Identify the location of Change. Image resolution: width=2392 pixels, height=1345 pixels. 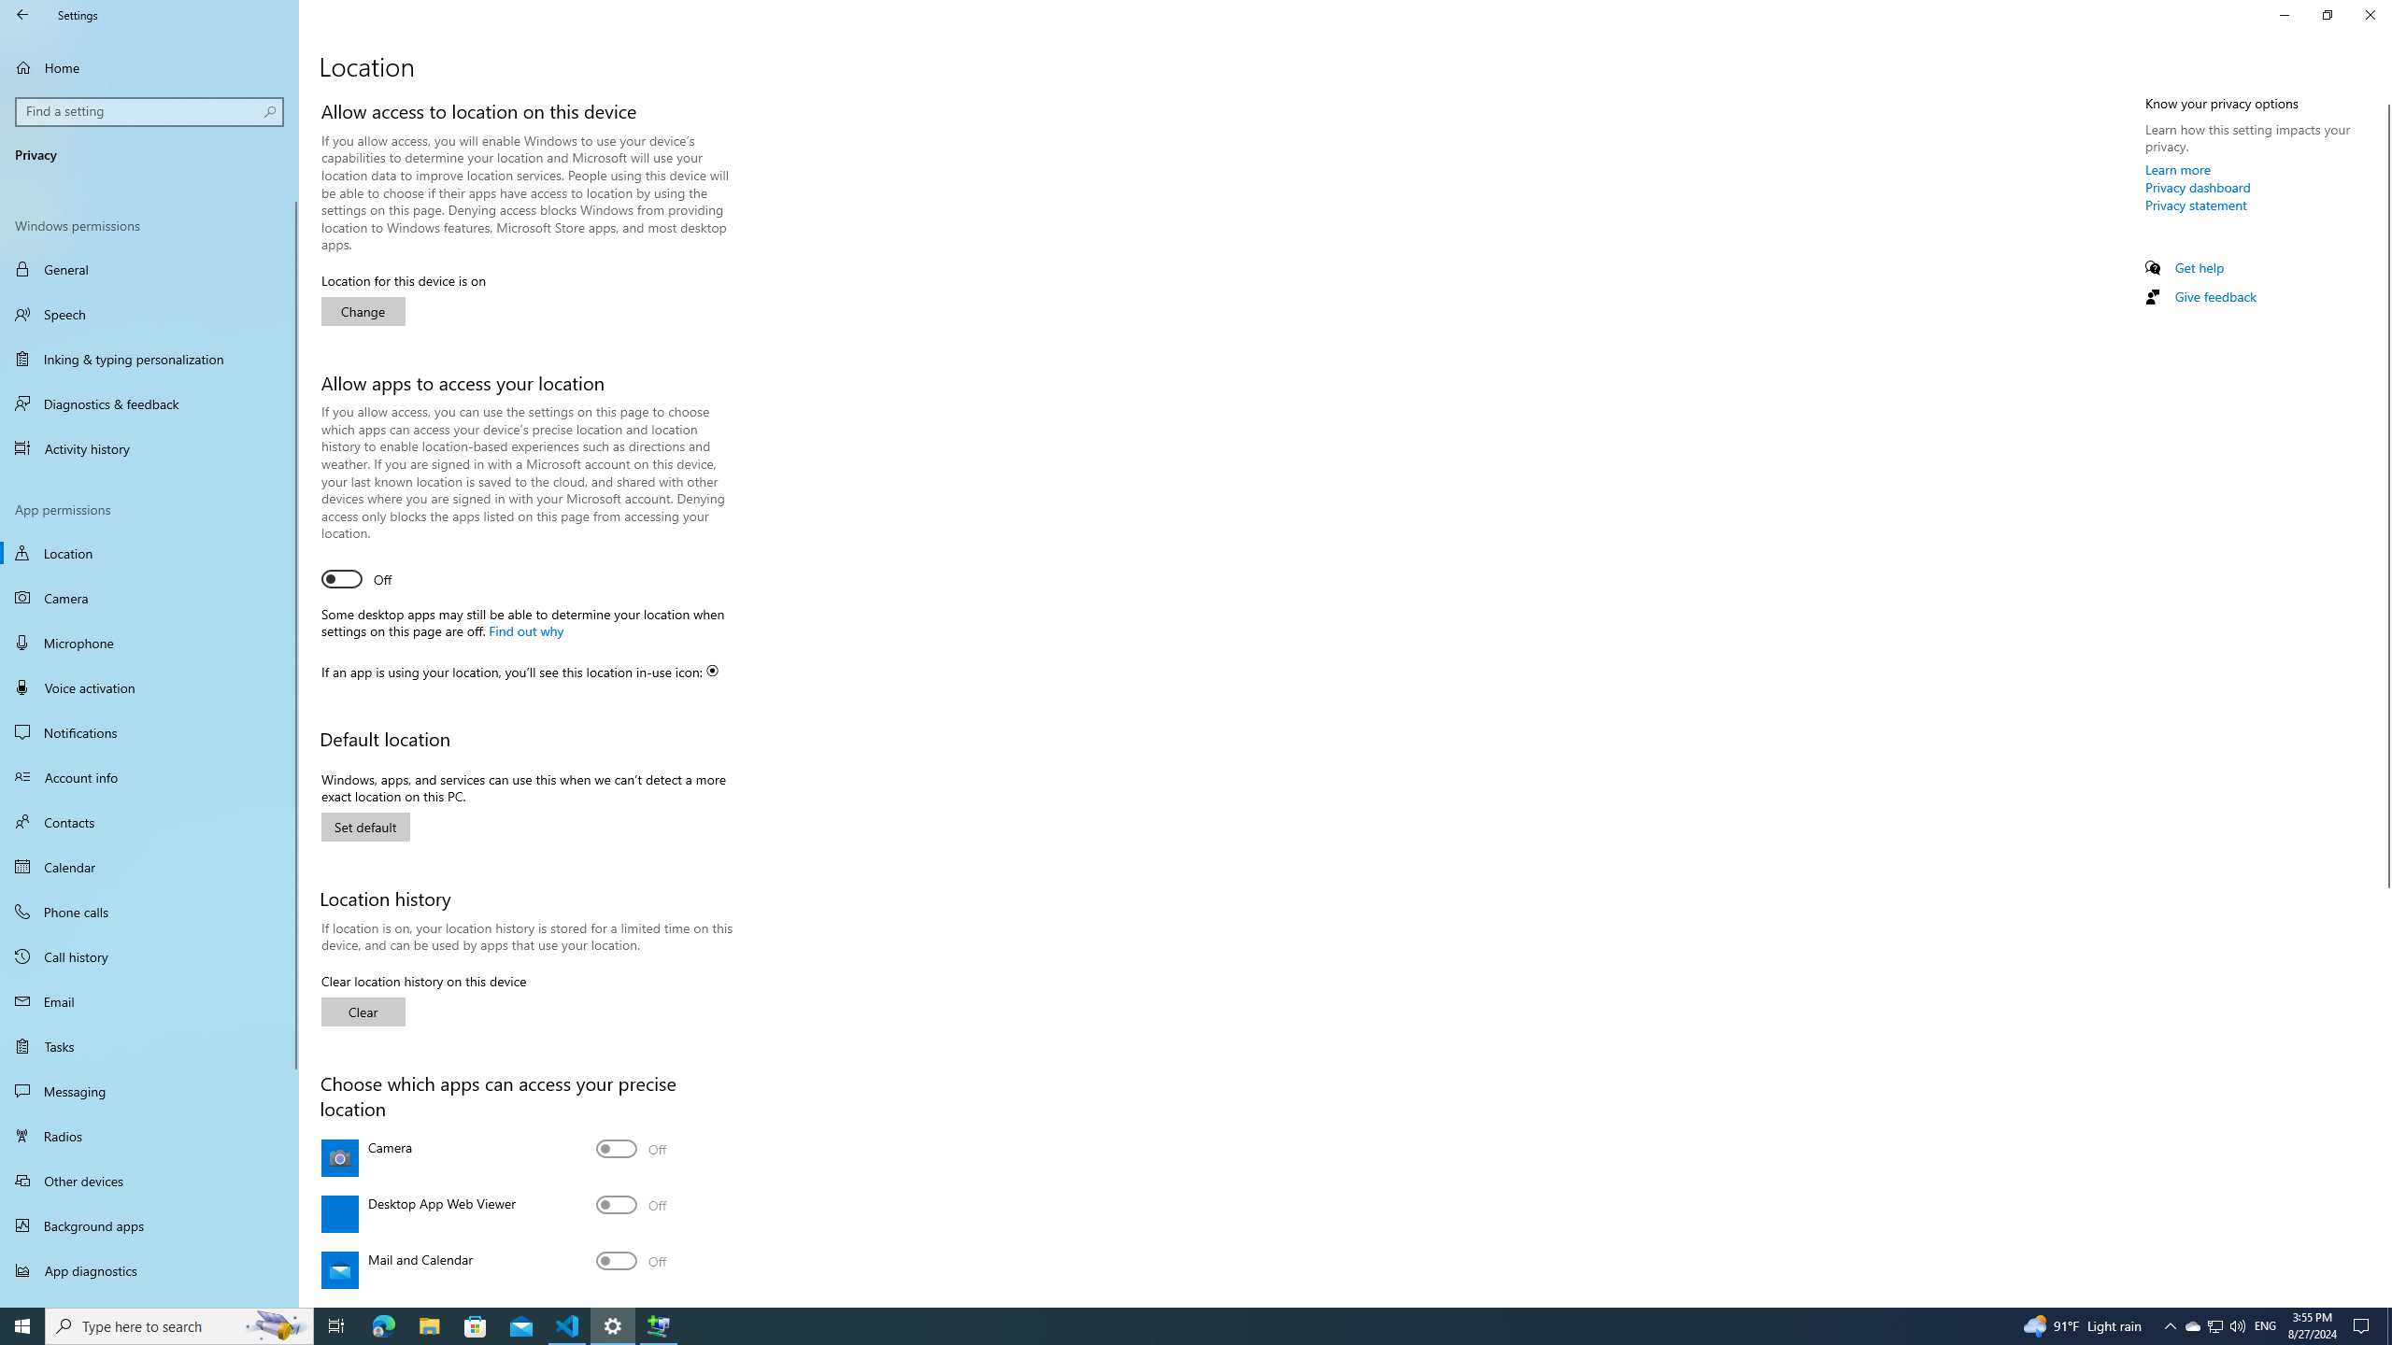
(363, 311).